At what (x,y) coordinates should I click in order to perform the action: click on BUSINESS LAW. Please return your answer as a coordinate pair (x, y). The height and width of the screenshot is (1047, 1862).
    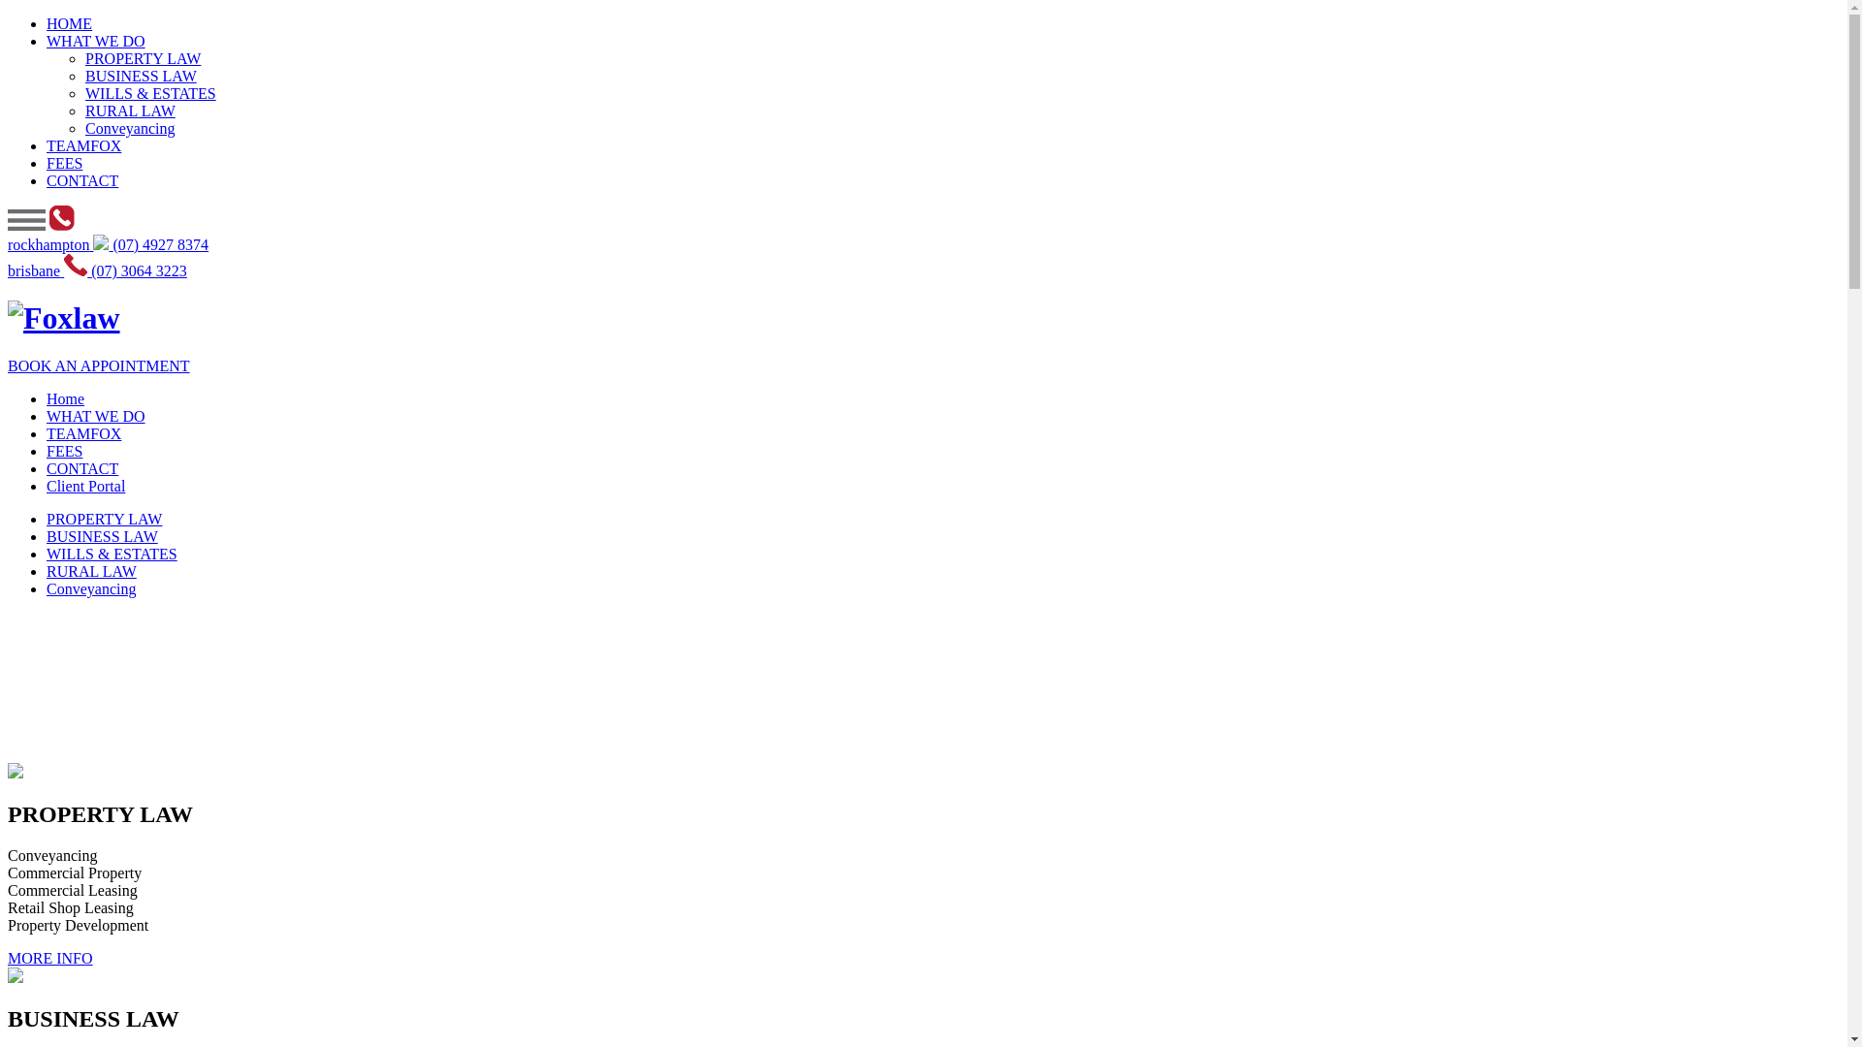
    Looking at the image, I should click on (142, 76).